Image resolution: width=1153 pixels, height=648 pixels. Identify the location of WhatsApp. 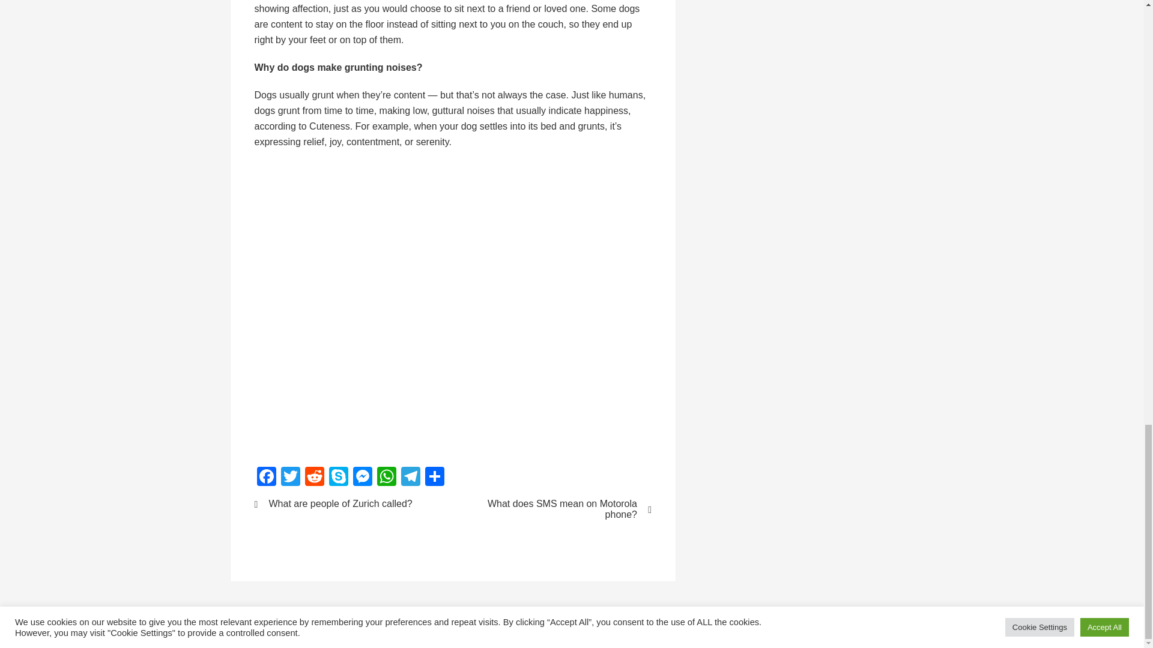
(387, 478).